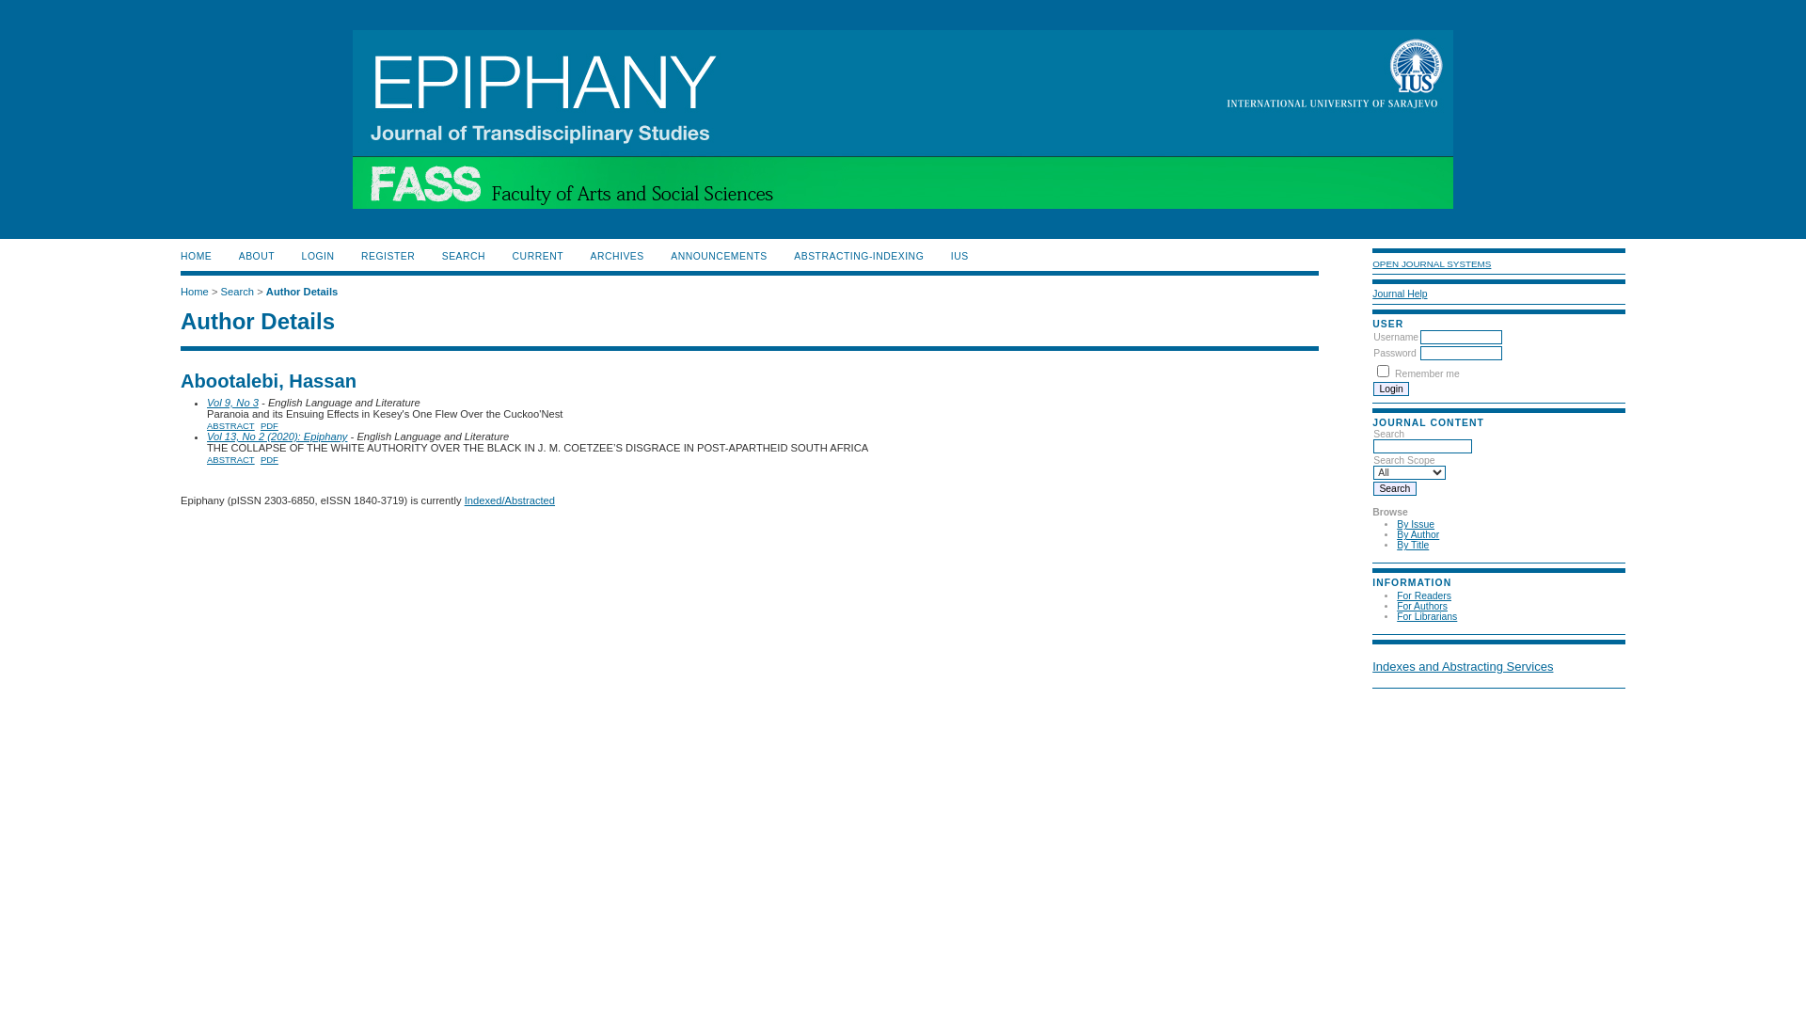  What do you see at coordinates (257, 256) in the screenshot?
I see `ABOUT` at bounding box center [257, 256].